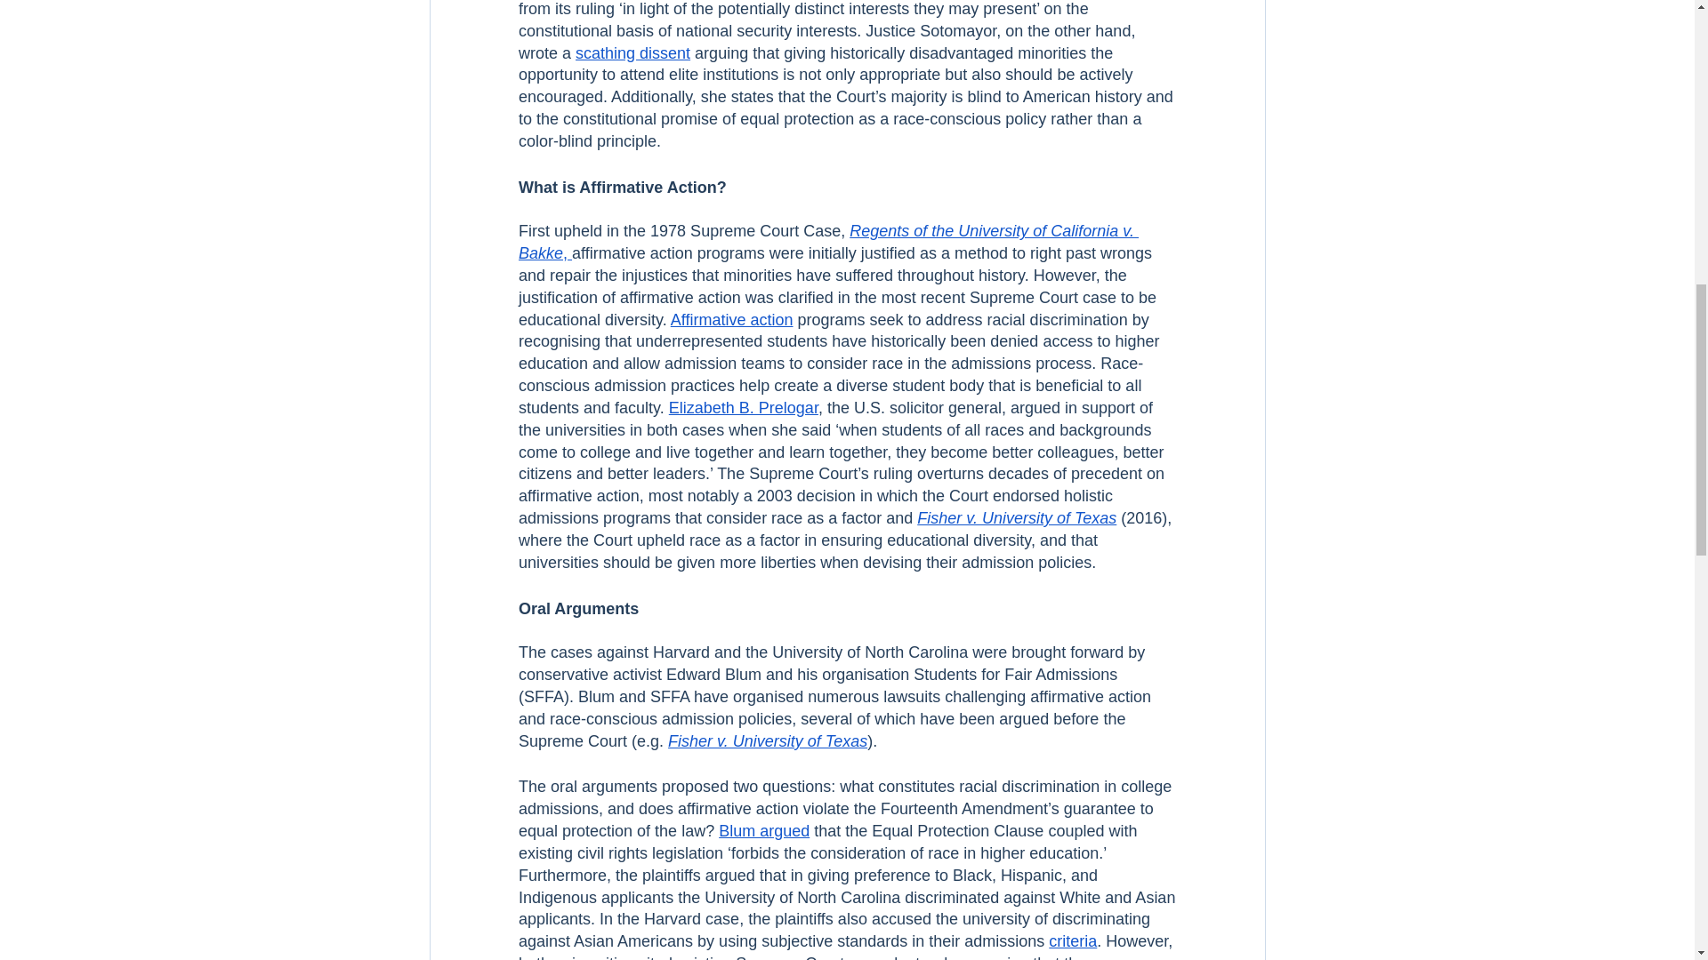 The width and height of the screenshot is (1708, 960). Describe the element at coordinates (767, 741) in the screenshot. I see `Fisher v. University of Texas` at that location.